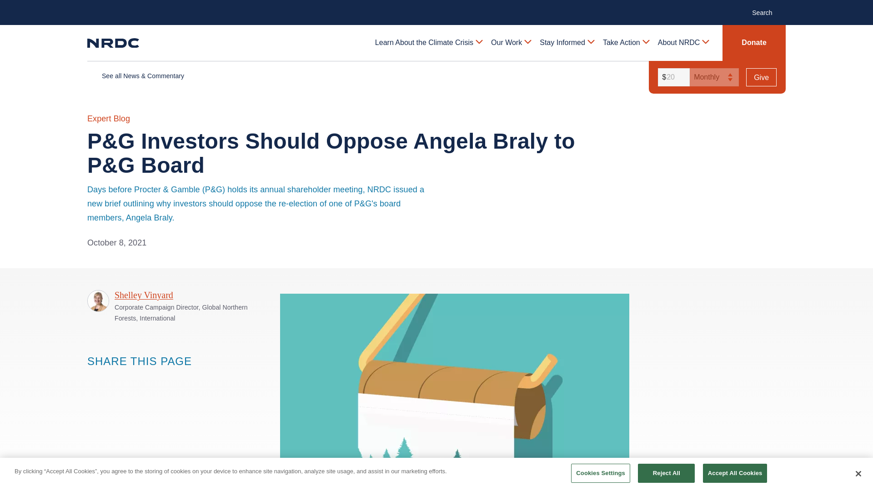 The width and height of the screenshot is (873, 491). I want to click on Stay Informed, so click(567, 43).